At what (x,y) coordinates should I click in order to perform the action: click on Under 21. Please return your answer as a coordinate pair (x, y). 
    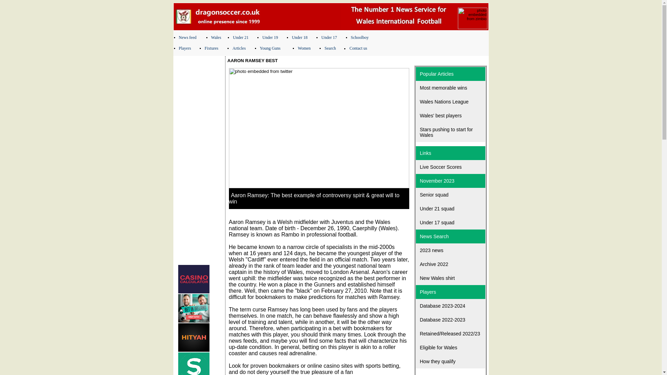
    Looking at the image, I should click on (240, 37).